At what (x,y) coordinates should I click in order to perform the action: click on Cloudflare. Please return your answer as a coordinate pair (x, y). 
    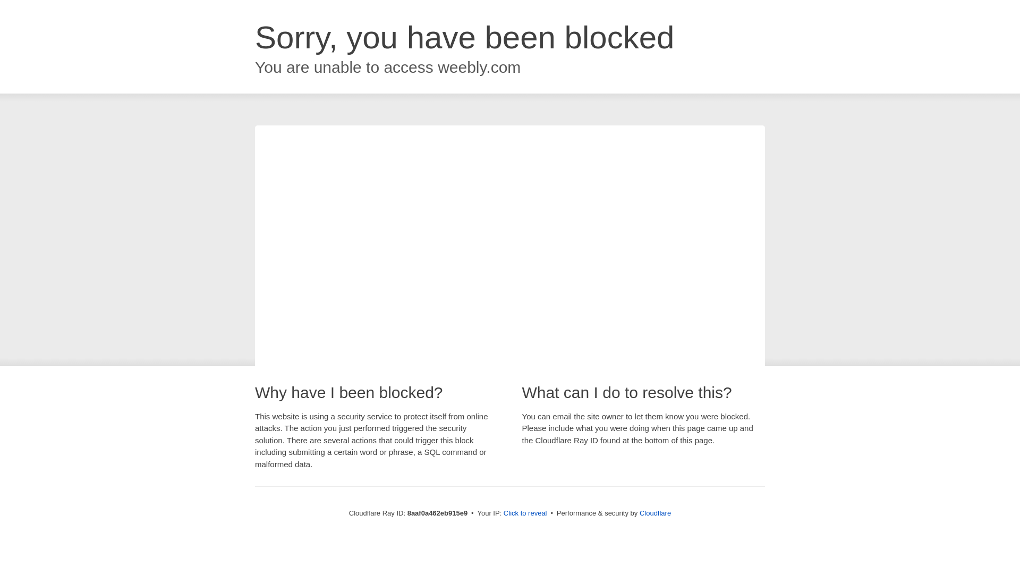
    Looking at the image, I should click on (655, 513).